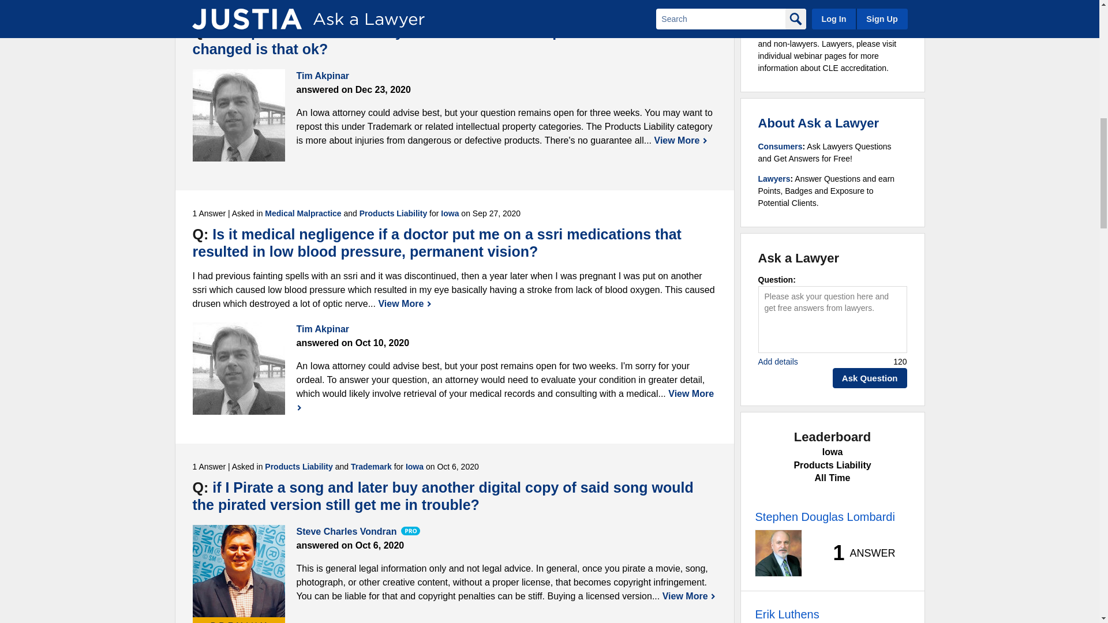 The width and height of the screenshot is (1108, 623). Describe the element at coordinates (780, 147) in the screenshot. I see `Ask a Lawyer - FAQs - Consumers` at that location.